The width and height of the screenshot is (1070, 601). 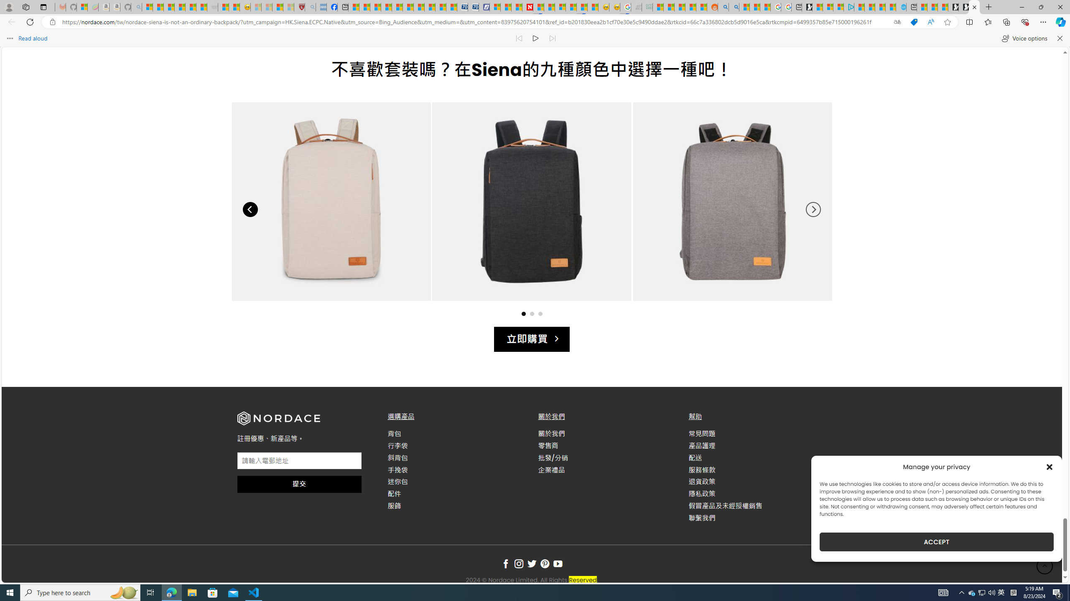 What do you see at coordinates (988, 22) in the screenshot?
I see `Favorites` at bounding box center [988, 22].